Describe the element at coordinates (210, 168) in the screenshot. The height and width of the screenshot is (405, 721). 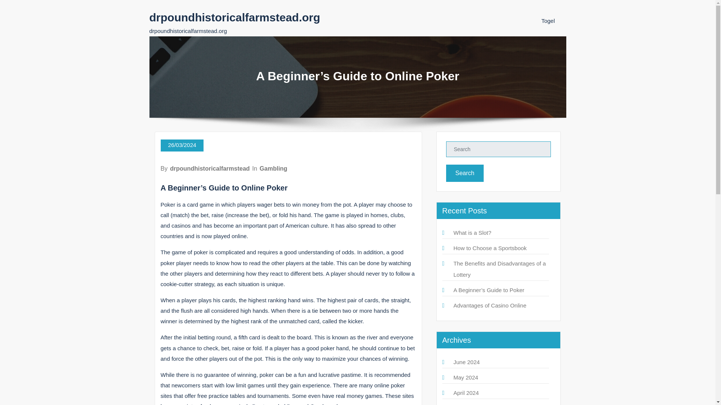
I see `drpoundhistoricalfarmstead` at that location.